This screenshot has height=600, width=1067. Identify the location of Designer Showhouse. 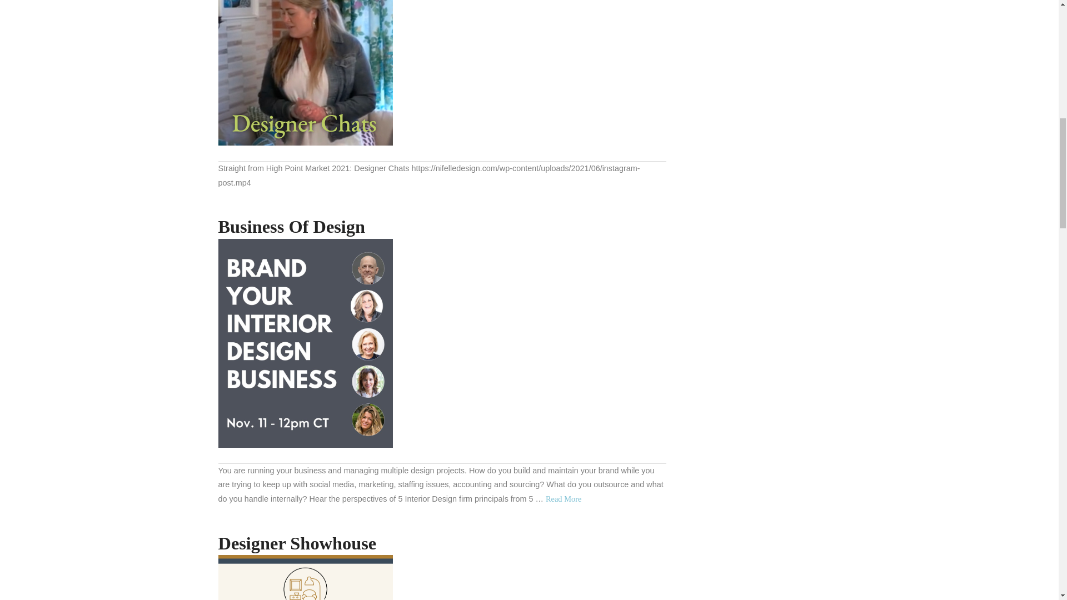
(297, 543).